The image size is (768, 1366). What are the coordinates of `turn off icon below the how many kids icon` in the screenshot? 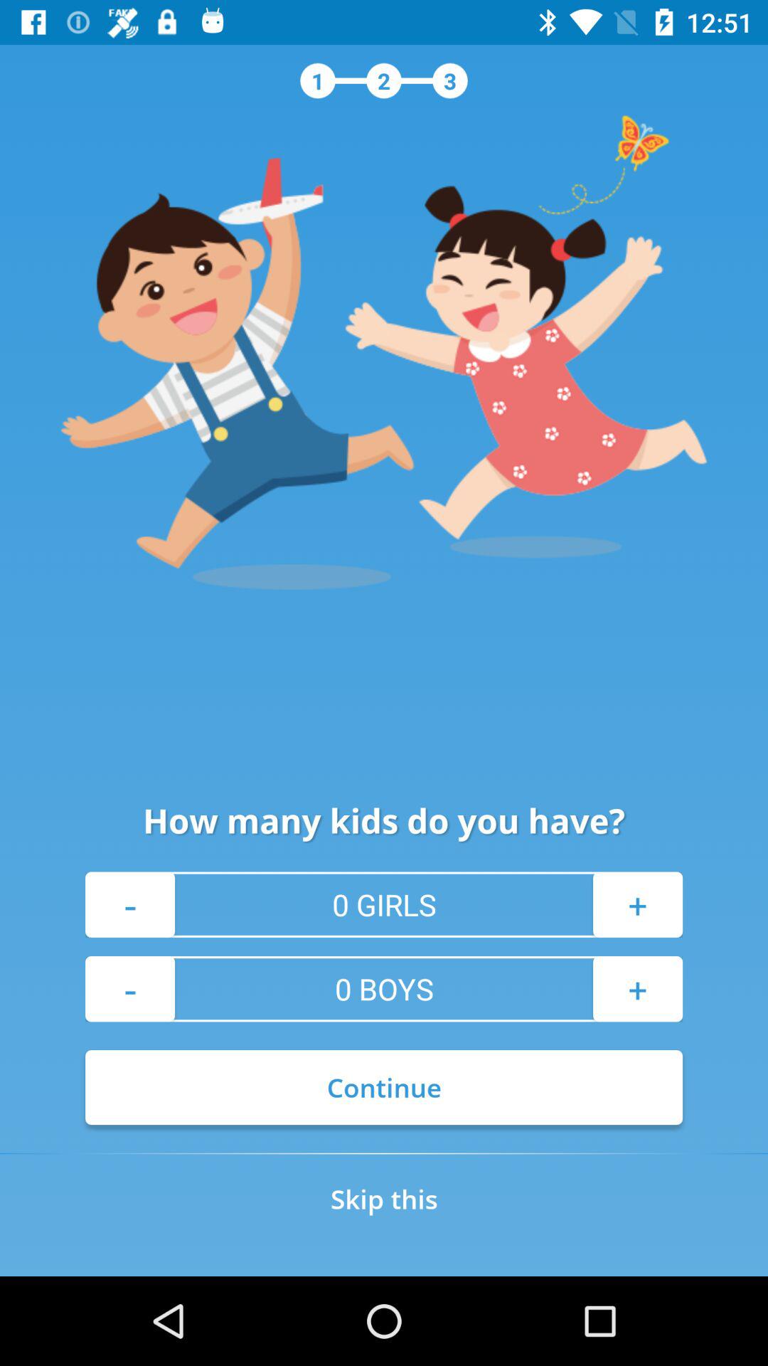 It's located at (130, 904).